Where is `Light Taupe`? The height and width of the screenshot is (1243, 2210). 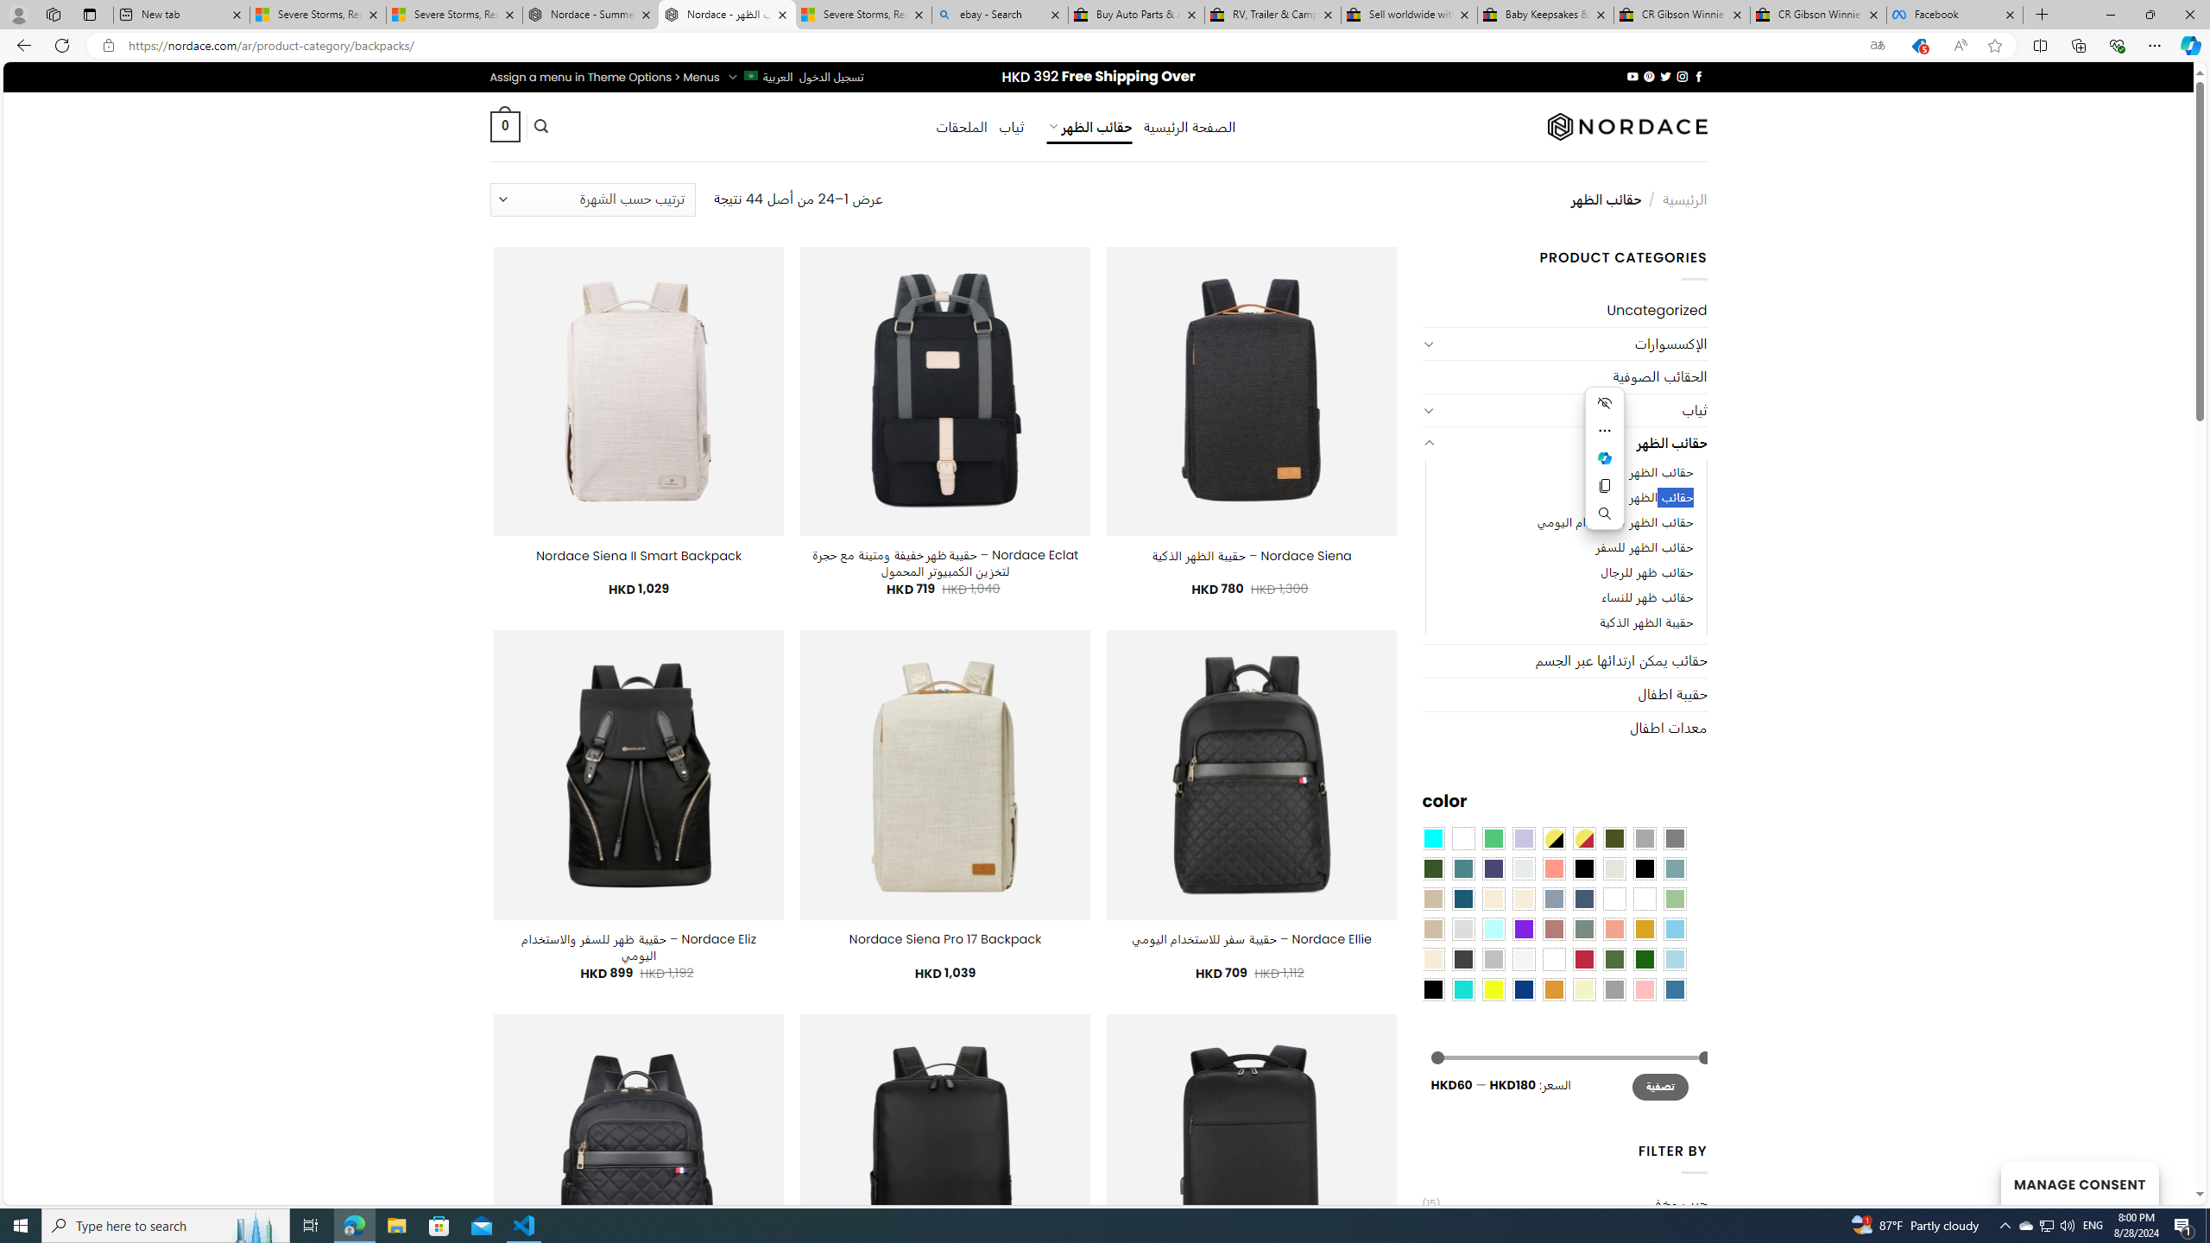 Light Taupe is located at coordinates (1433, 928).